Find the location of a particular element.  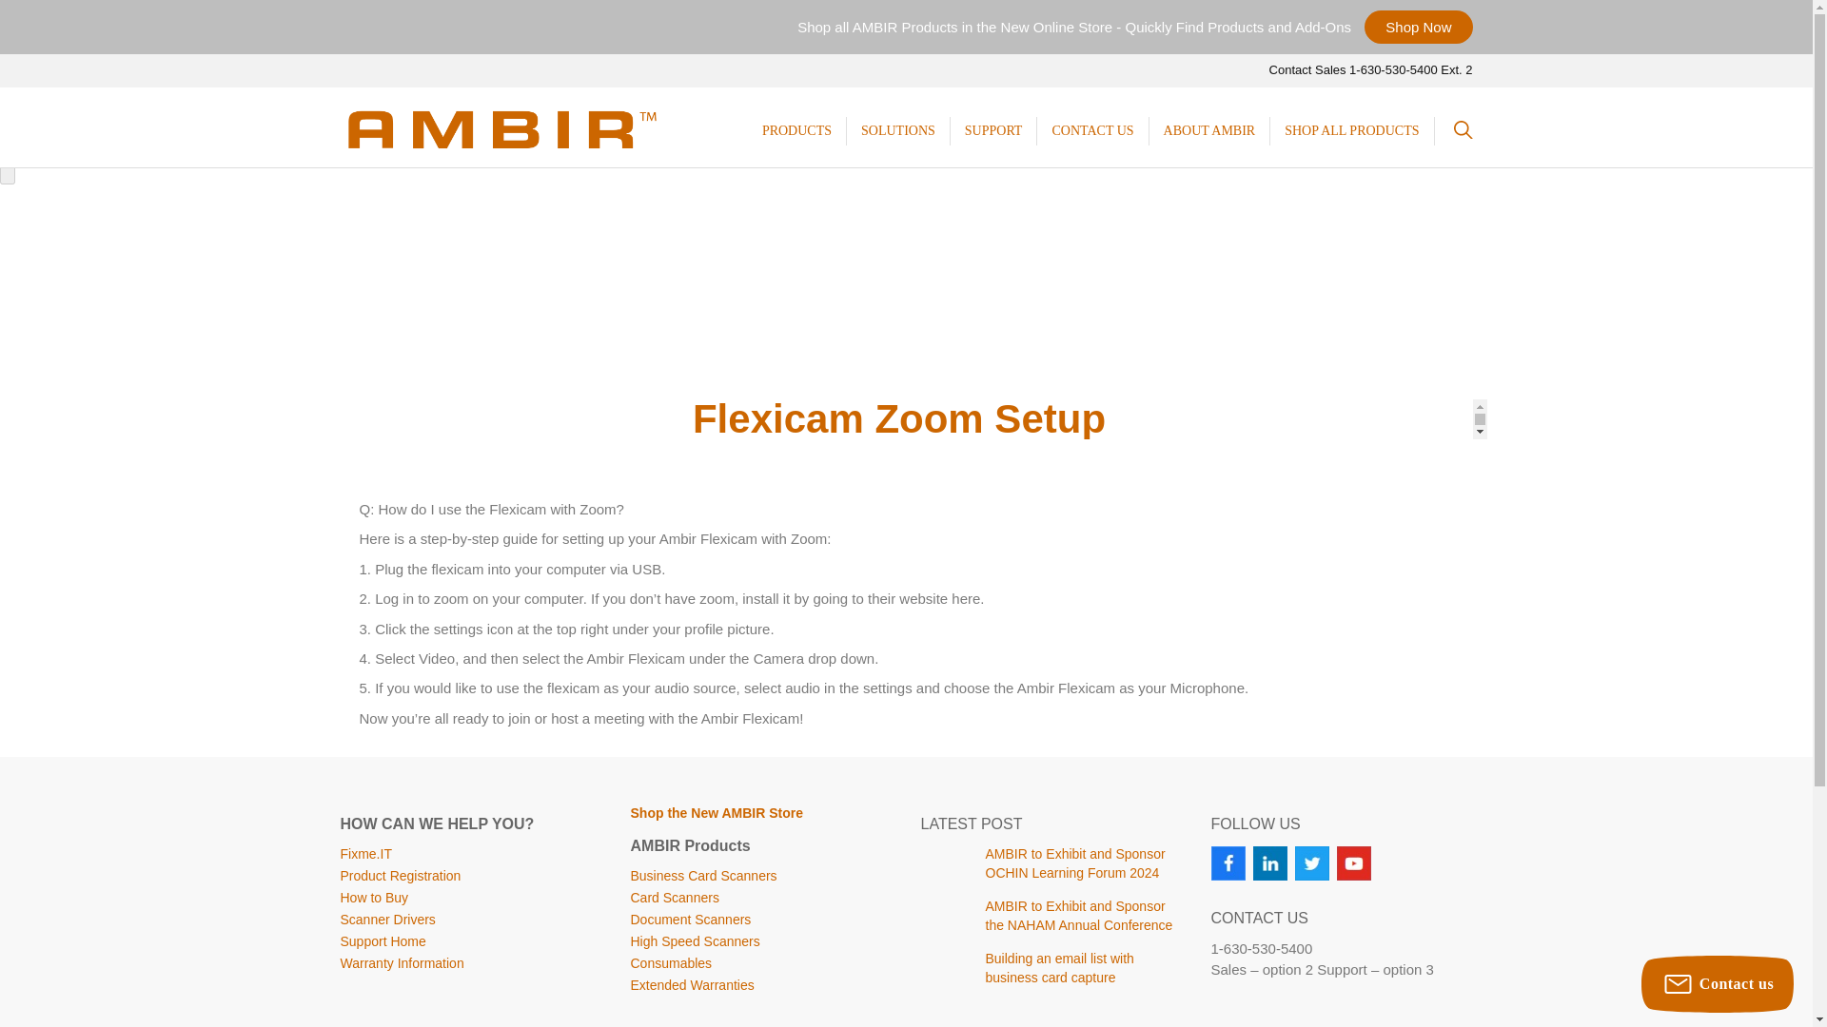

PRODUCTS is located at coordinates (796, 131).